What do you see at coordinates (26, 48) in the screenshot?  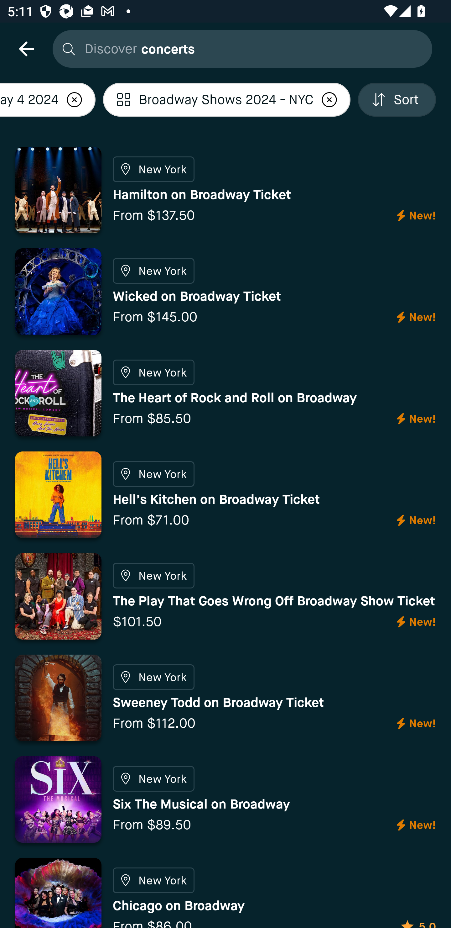 I see `navigation icon` at bounding box center [26, 48].